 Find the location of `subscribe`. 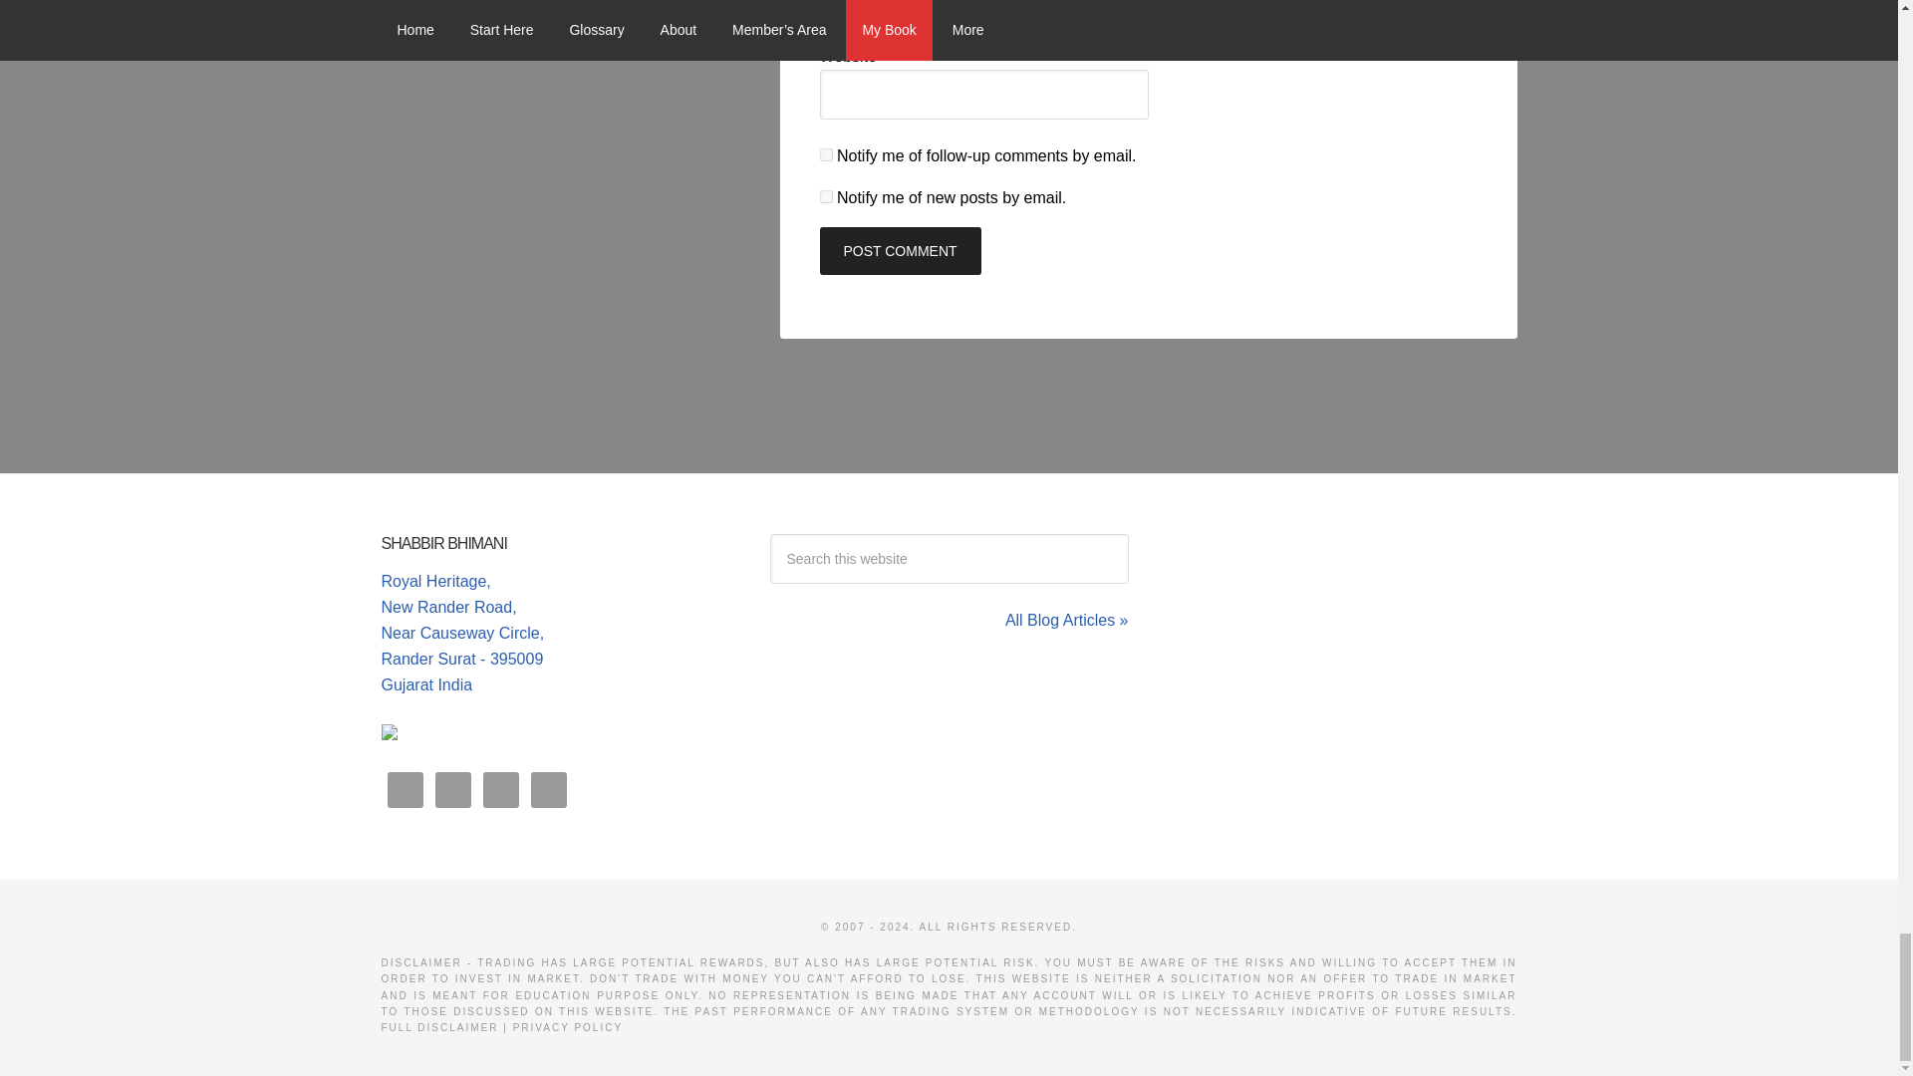

subscribe is located at coordinates (825, 155).